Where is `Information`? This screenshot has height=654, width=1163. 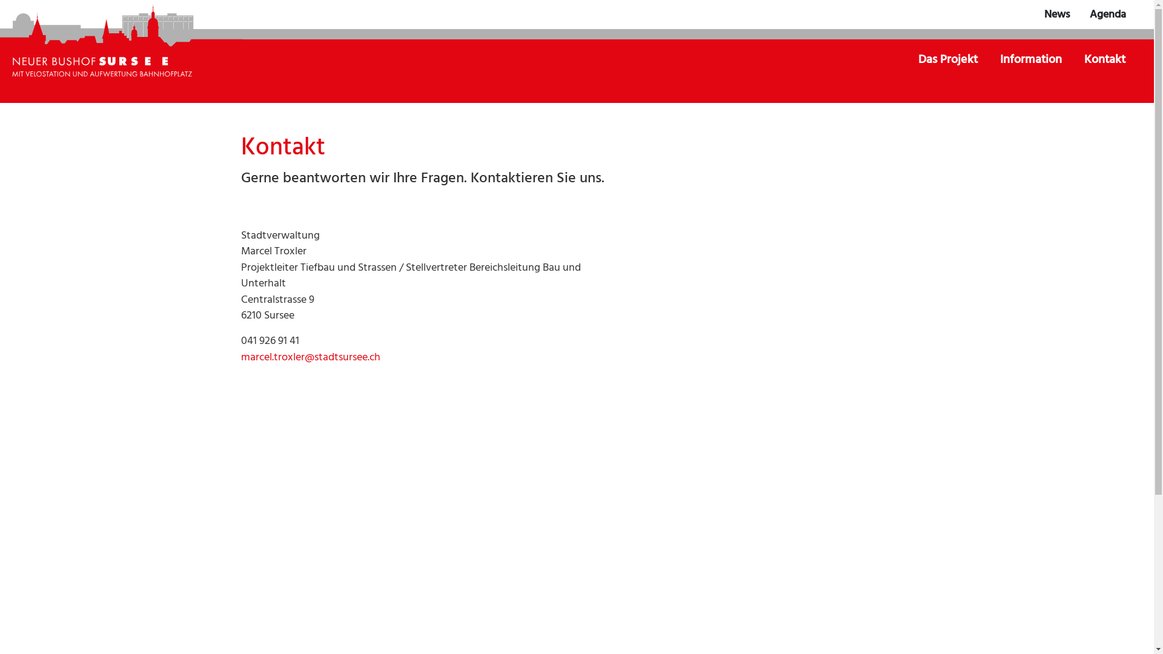 Information is located at coordinates (1032, 60).